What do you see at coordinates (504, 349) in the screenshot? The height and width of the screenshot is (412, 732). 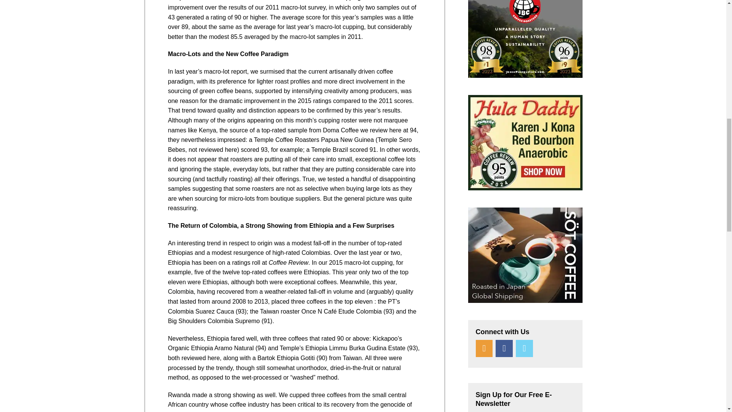 I see `Facebook` at bounding box center [504, 349].